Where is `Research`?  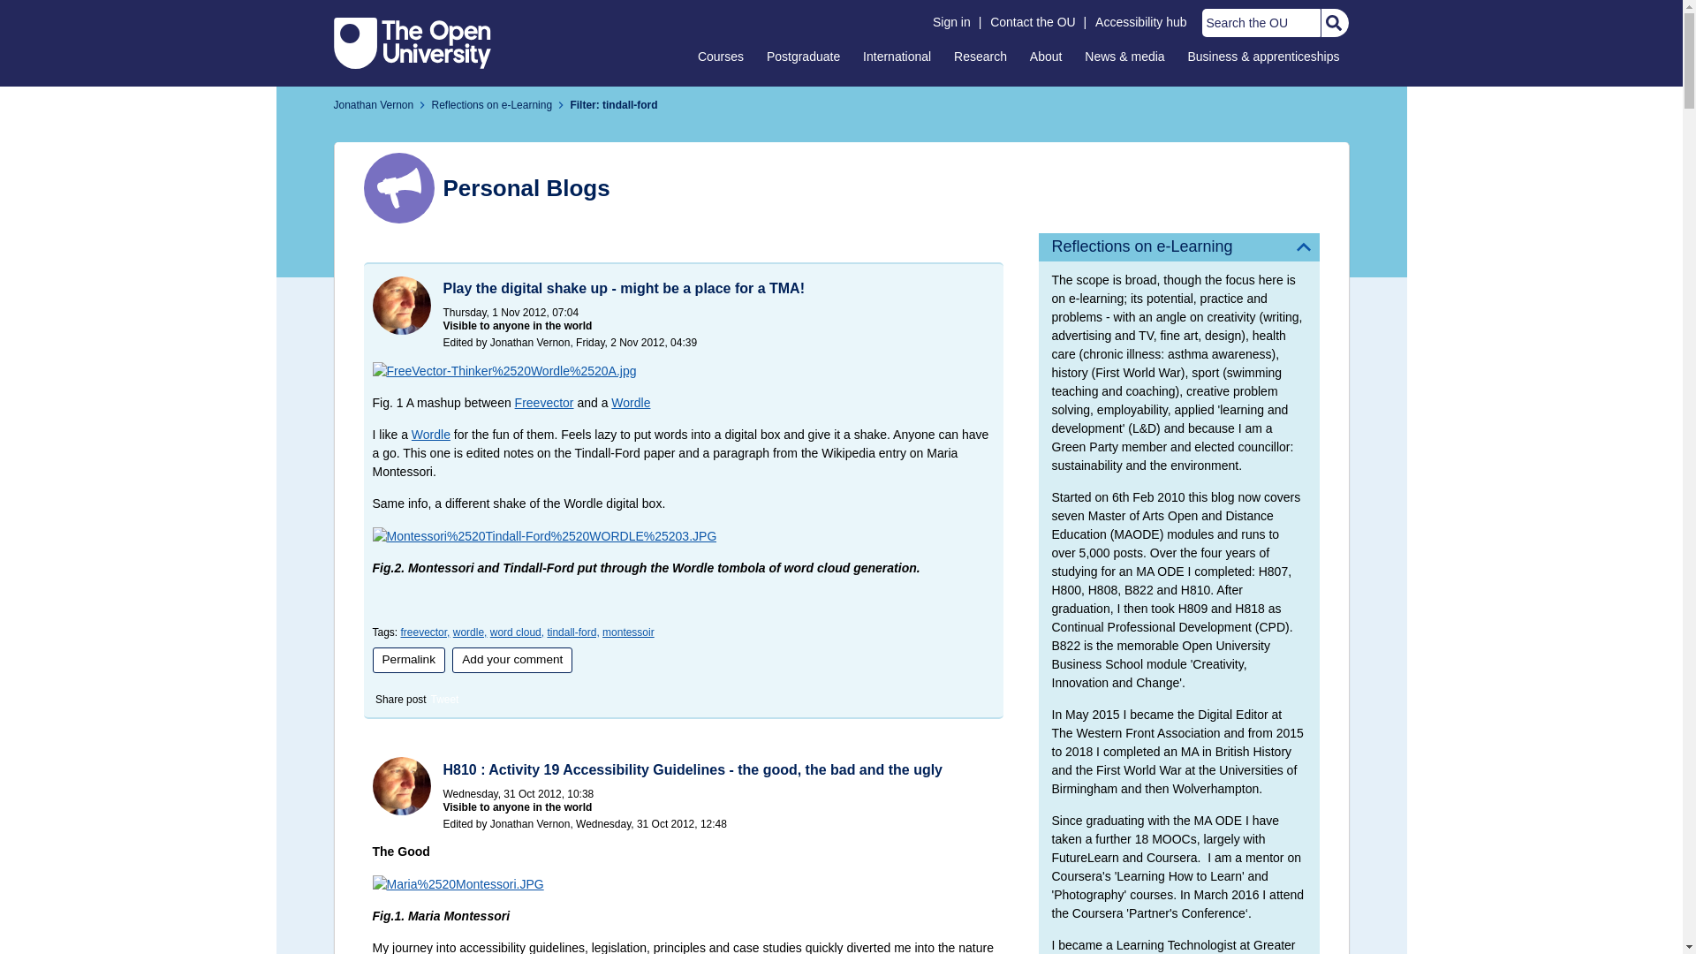 Research is located at coordinates (980, 56).